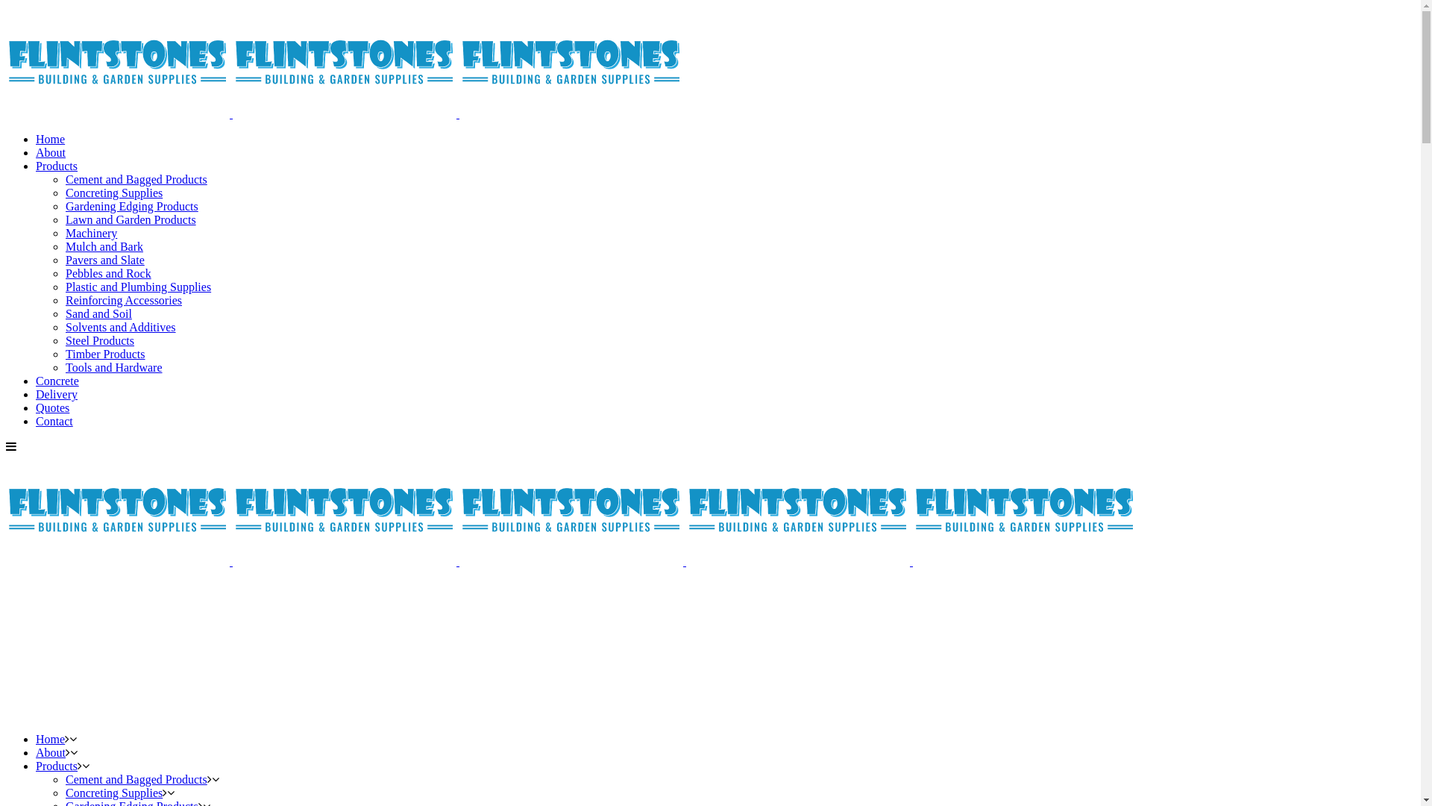 The image size is (1432, 806). Describe the element at coordinates (51, 739) in the screenshot. I see `Home` at that location.